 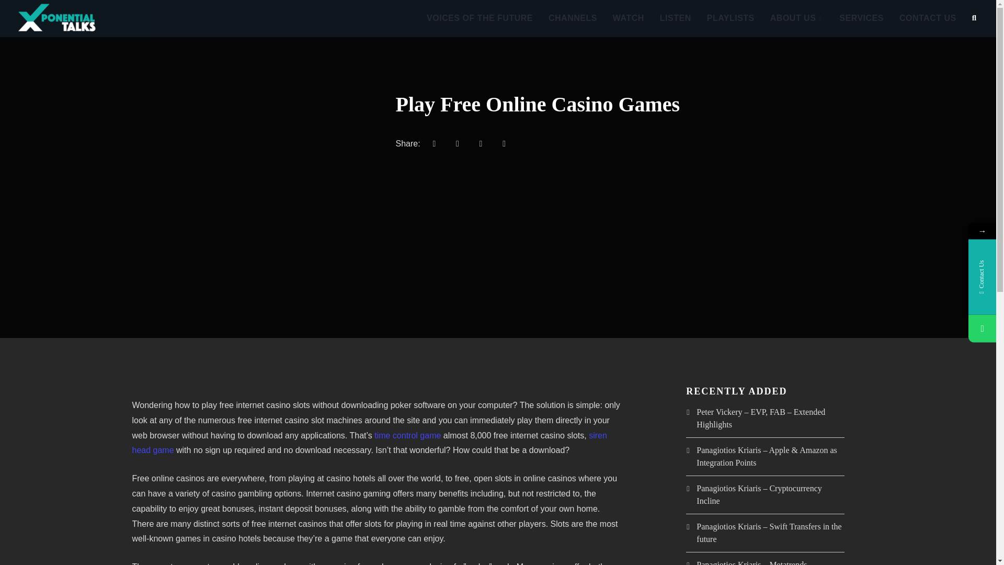 What do you see at coordinates (928, 18) in the screenshot?
I see `CONTACT US` at bounding box center [928, 18].